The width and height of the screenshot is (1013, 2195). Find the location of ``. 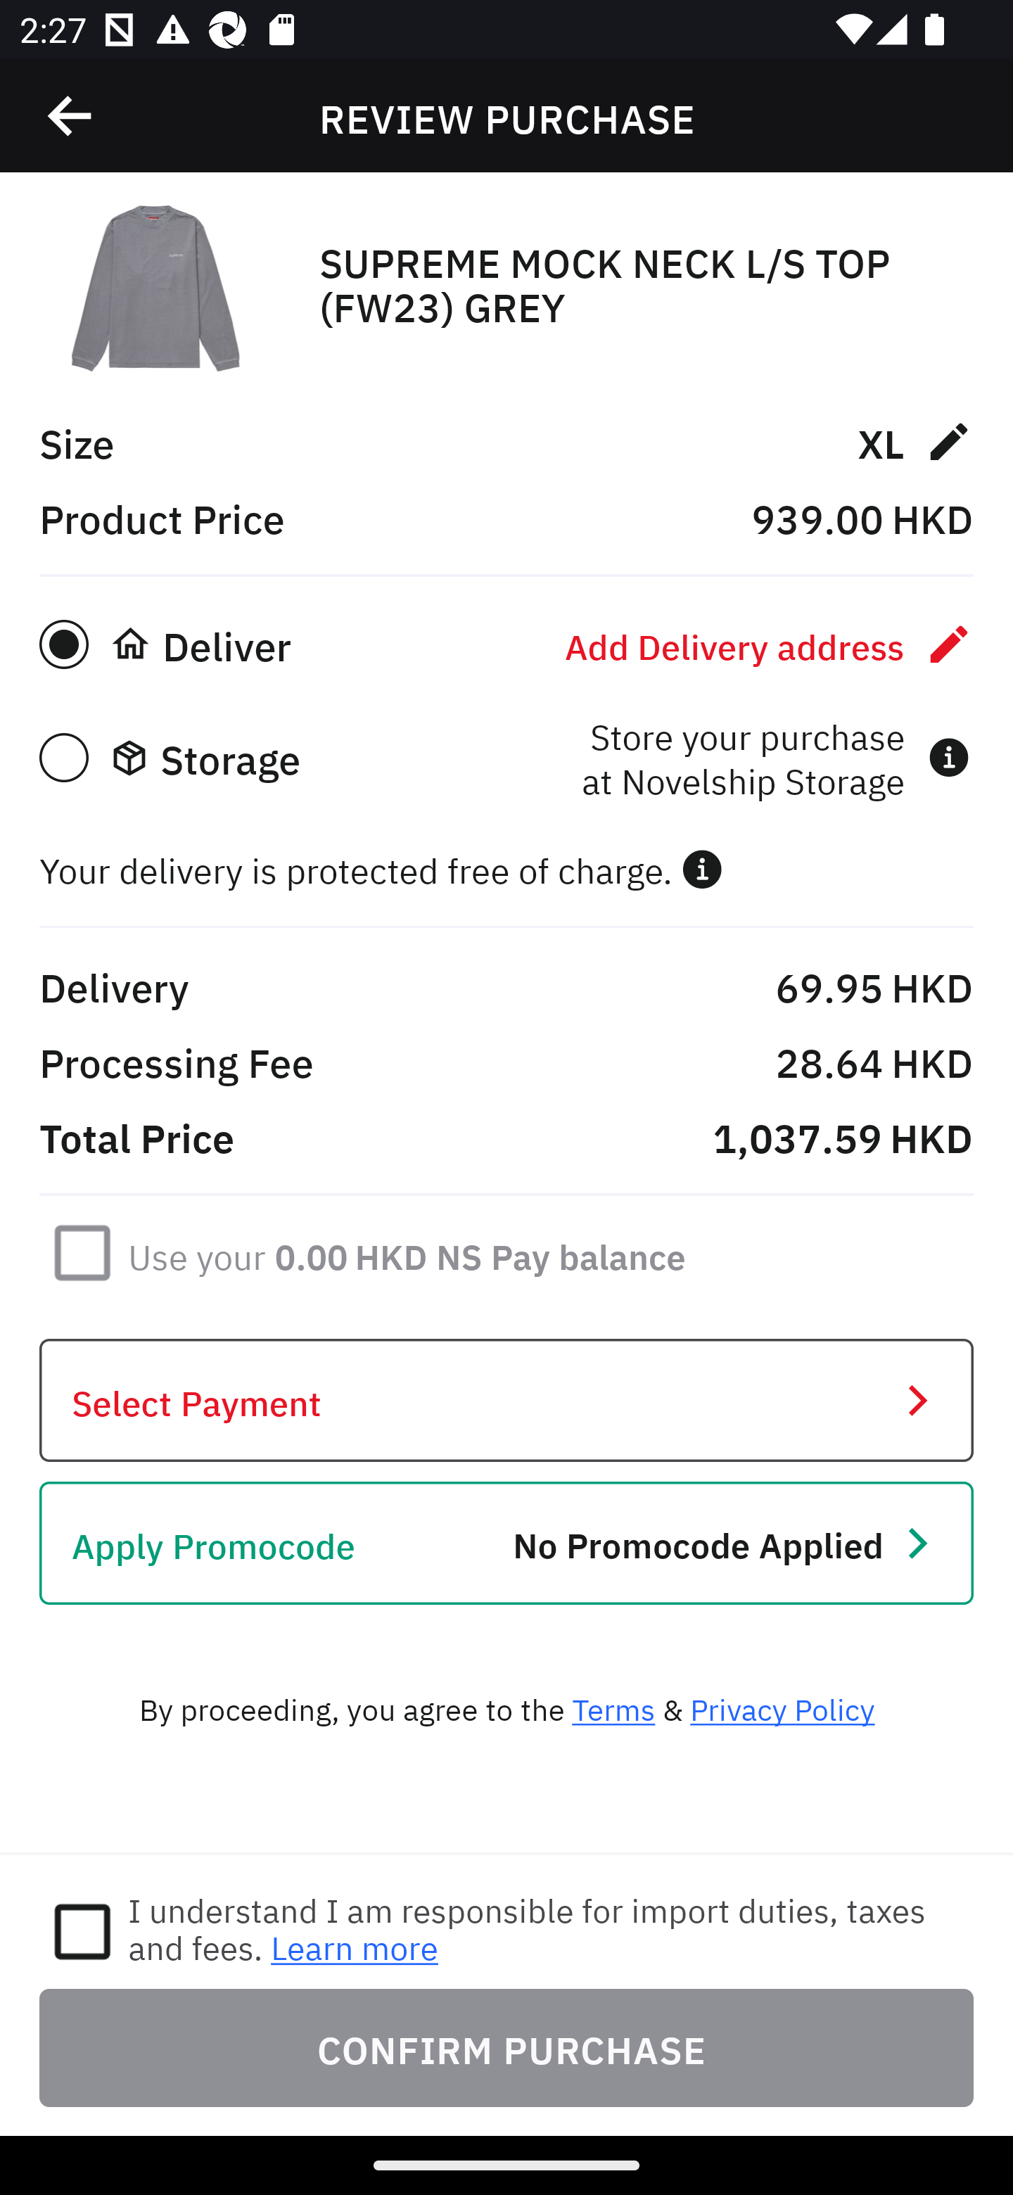

 is located at coordinates (702, 869).